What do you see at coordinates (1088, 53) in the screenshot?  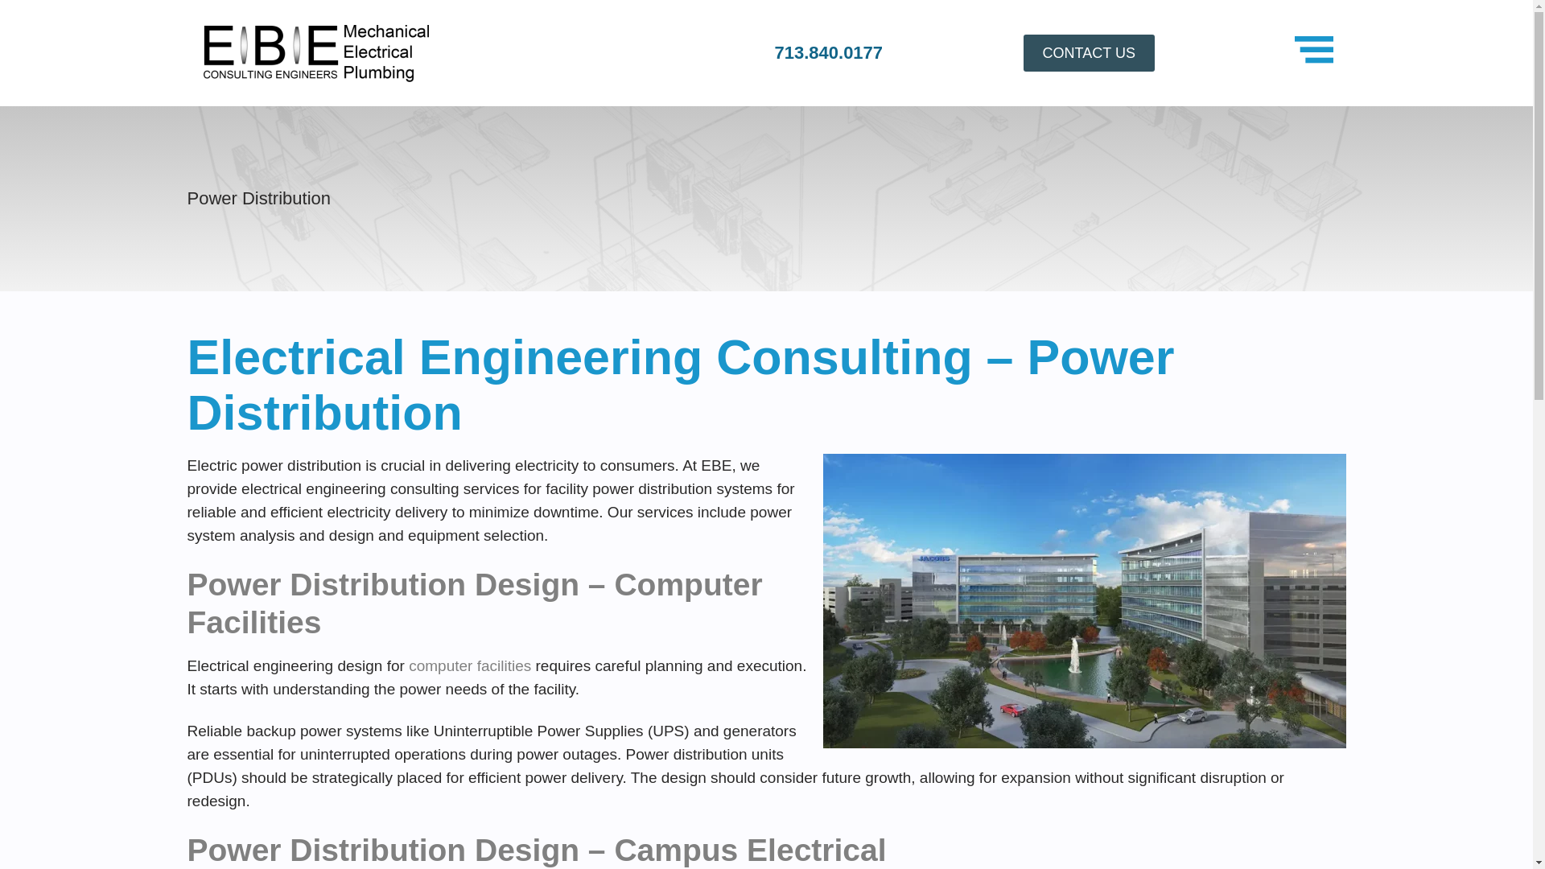 I see `CONTACT US` at bounding box center [1088, 53].